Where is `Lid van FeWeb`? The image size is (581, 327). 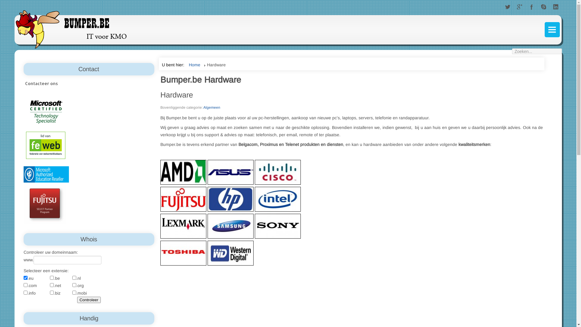 Lid van FeWeb is located at coordinates (46, 145).